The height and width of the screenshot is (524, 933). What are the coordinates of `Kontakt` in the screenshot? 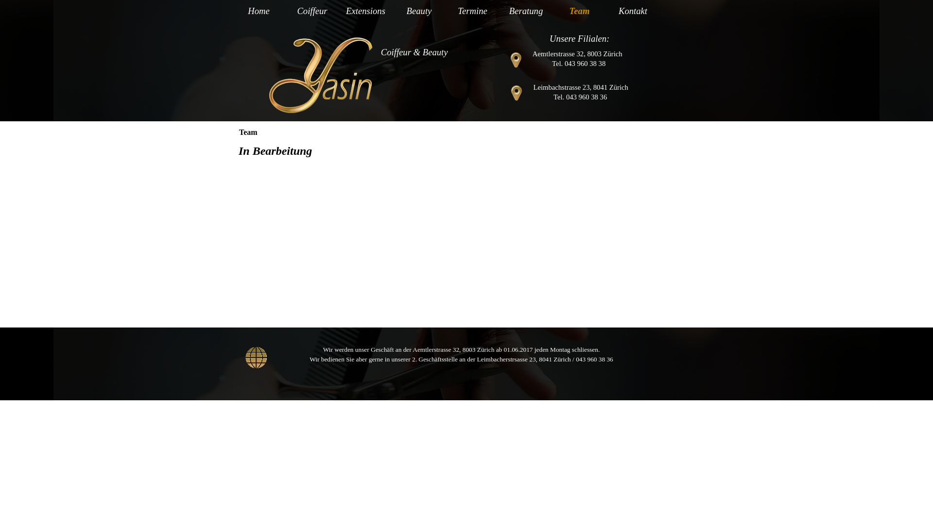 It's located at (634, 11).